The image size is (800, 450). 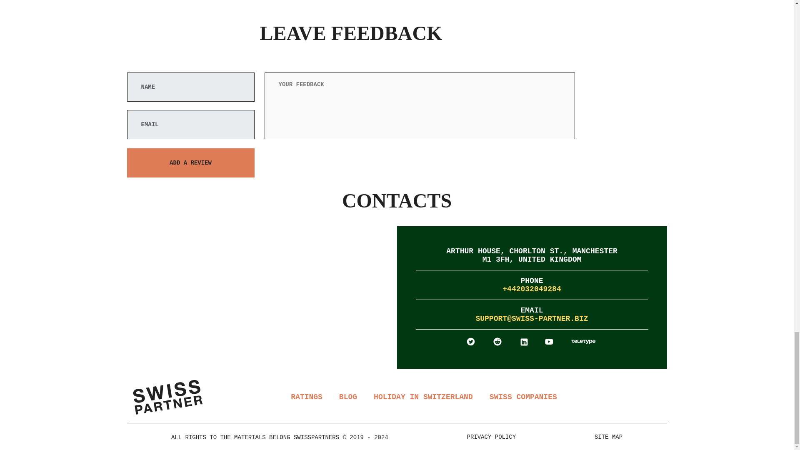 What do you see at coordinates (471, 342) in the screenshot?
I see `Twitter` at bounding box center [471, 342].